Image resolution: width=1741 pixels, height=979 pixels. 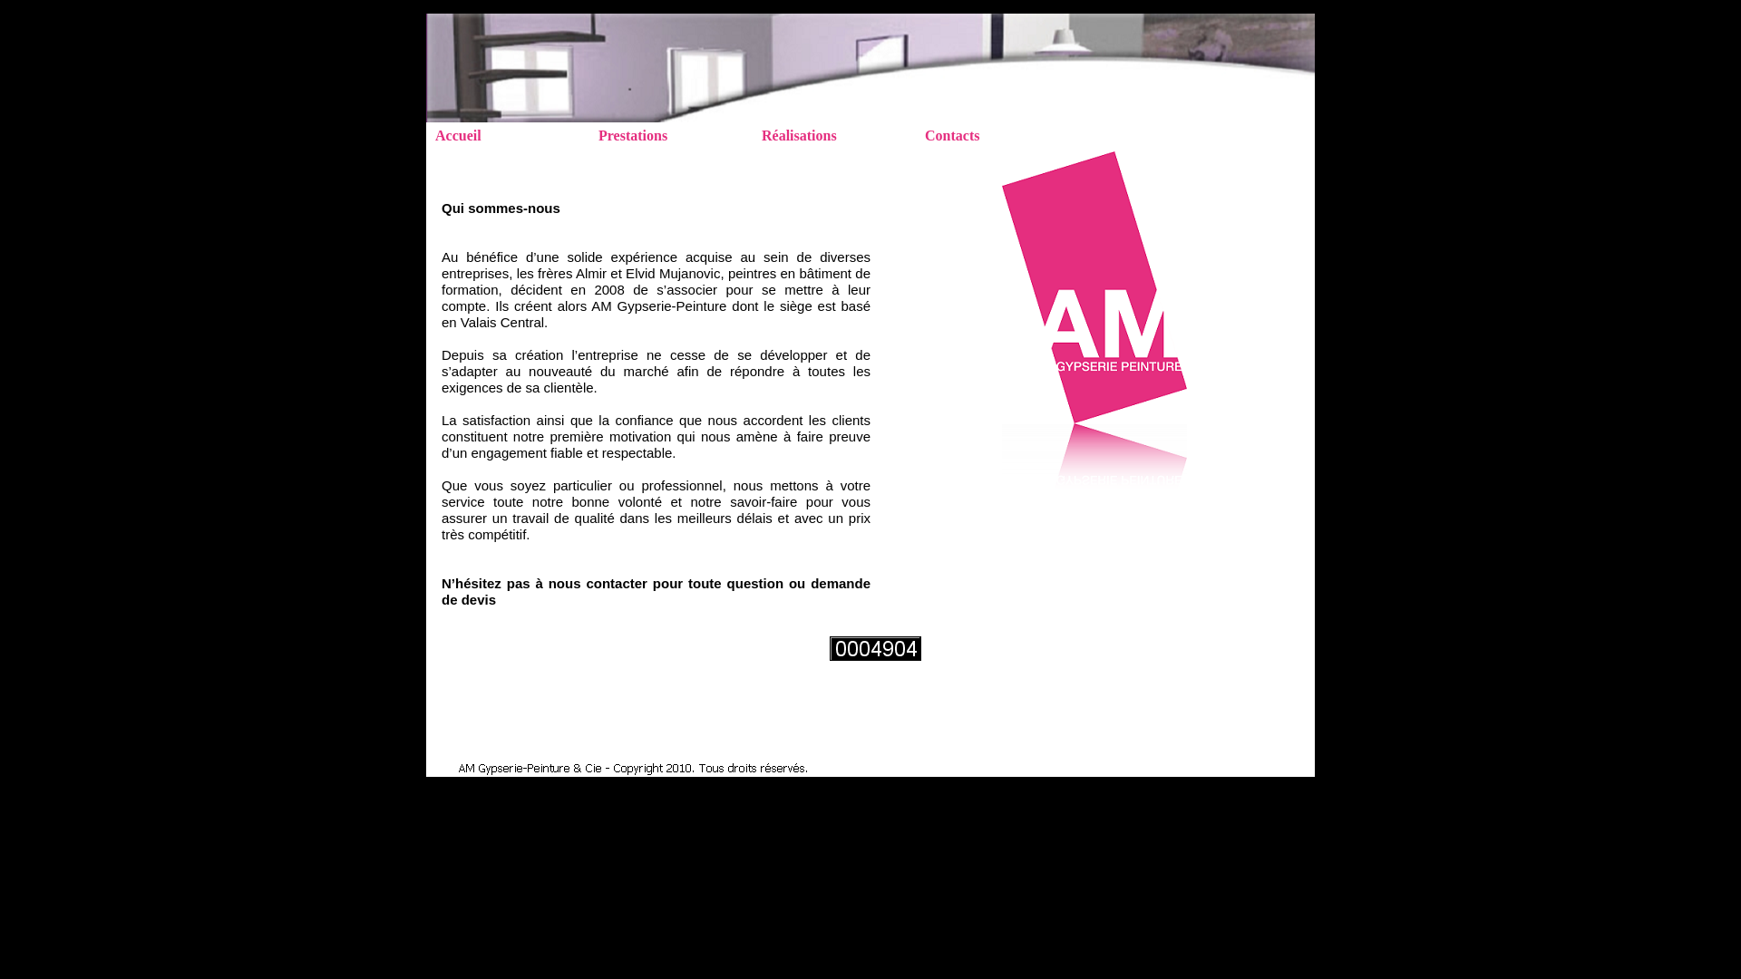 What do you see at coordinates (1004, 136) in the screenshot?
I see `Contacts` at bounding box center [1004, 136].